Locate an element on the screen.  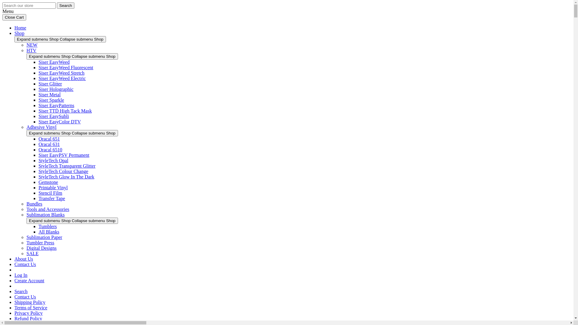
Tumblers is located at coordinates (48, 226).